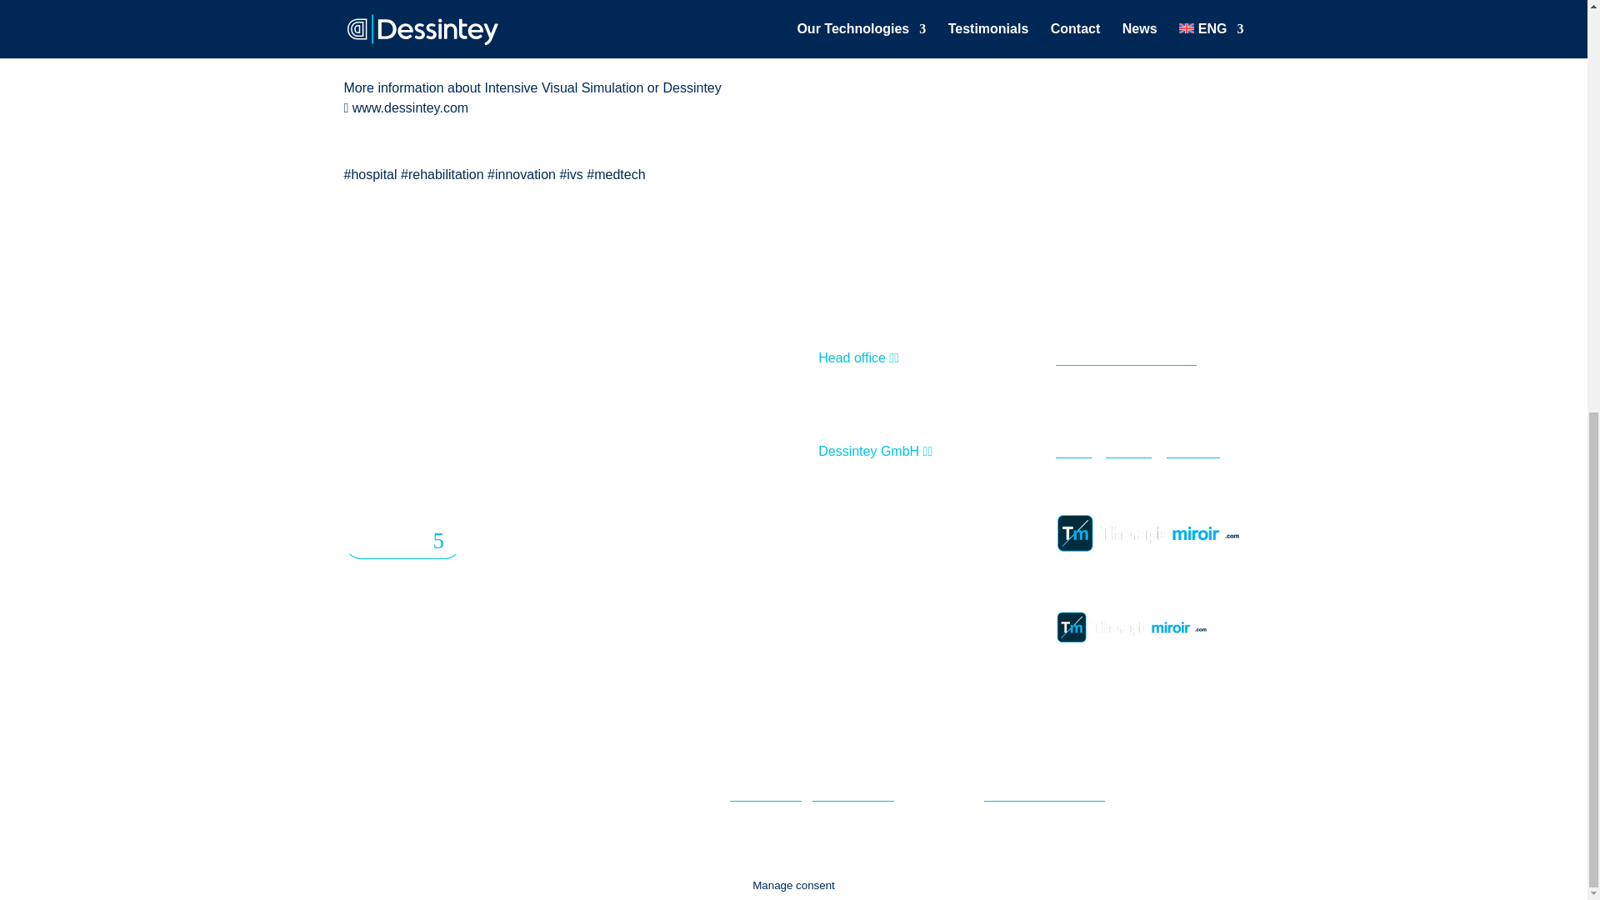 Image resolution: width=1600 pixels, height=900 pixels. Describe the element at coordinates (1193, 450) in the screenshot. I see `facebook` at that location.